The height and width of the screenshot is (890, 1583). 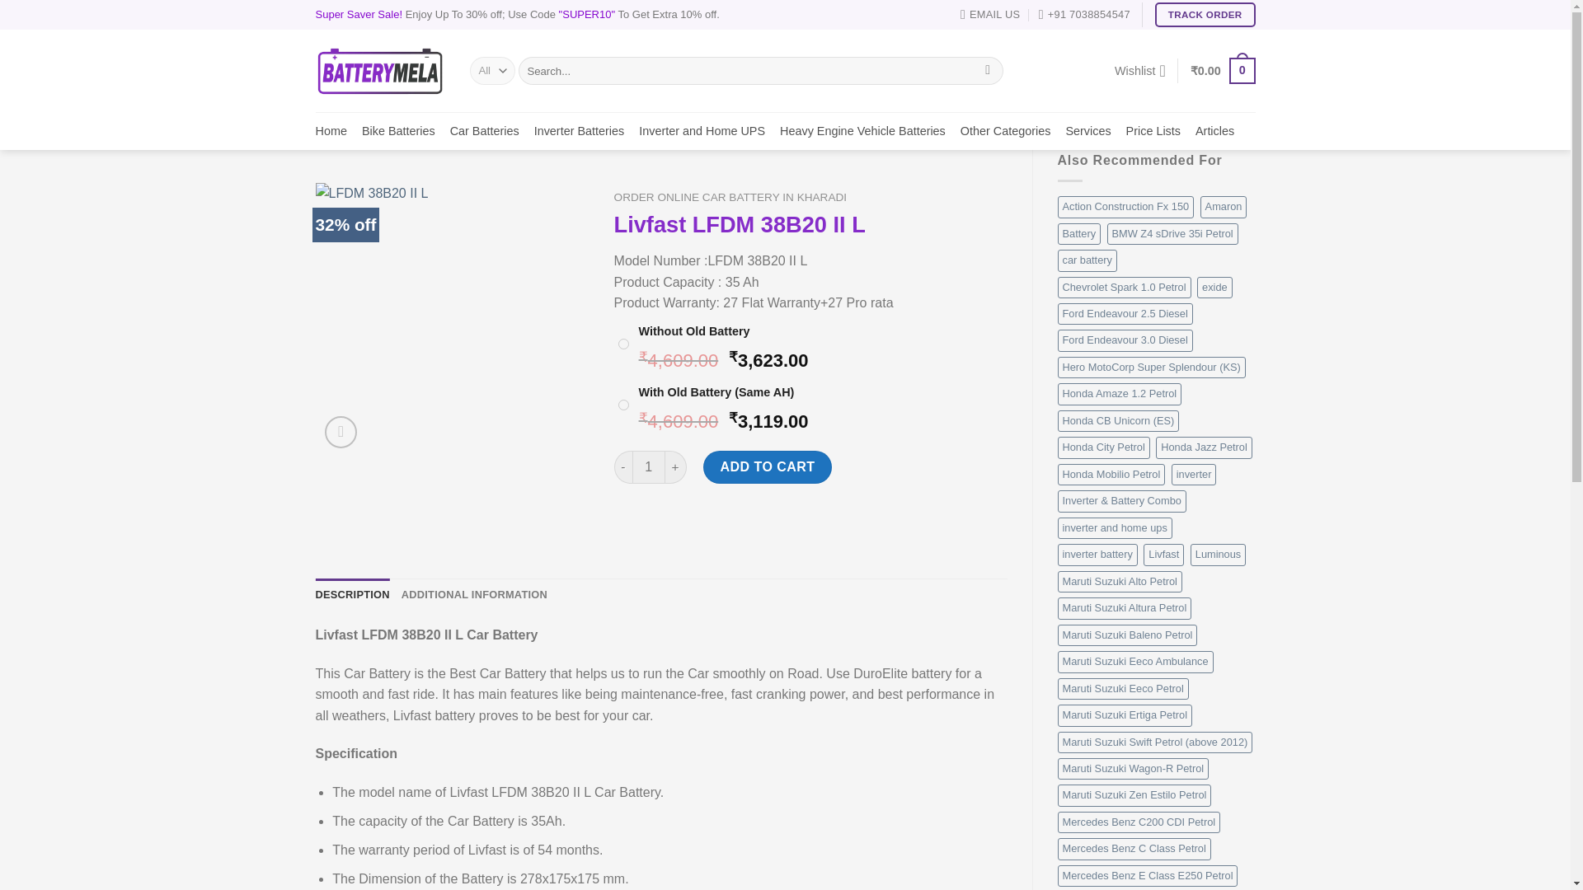 I want to click on Cart, so click(x=1222, y=71).